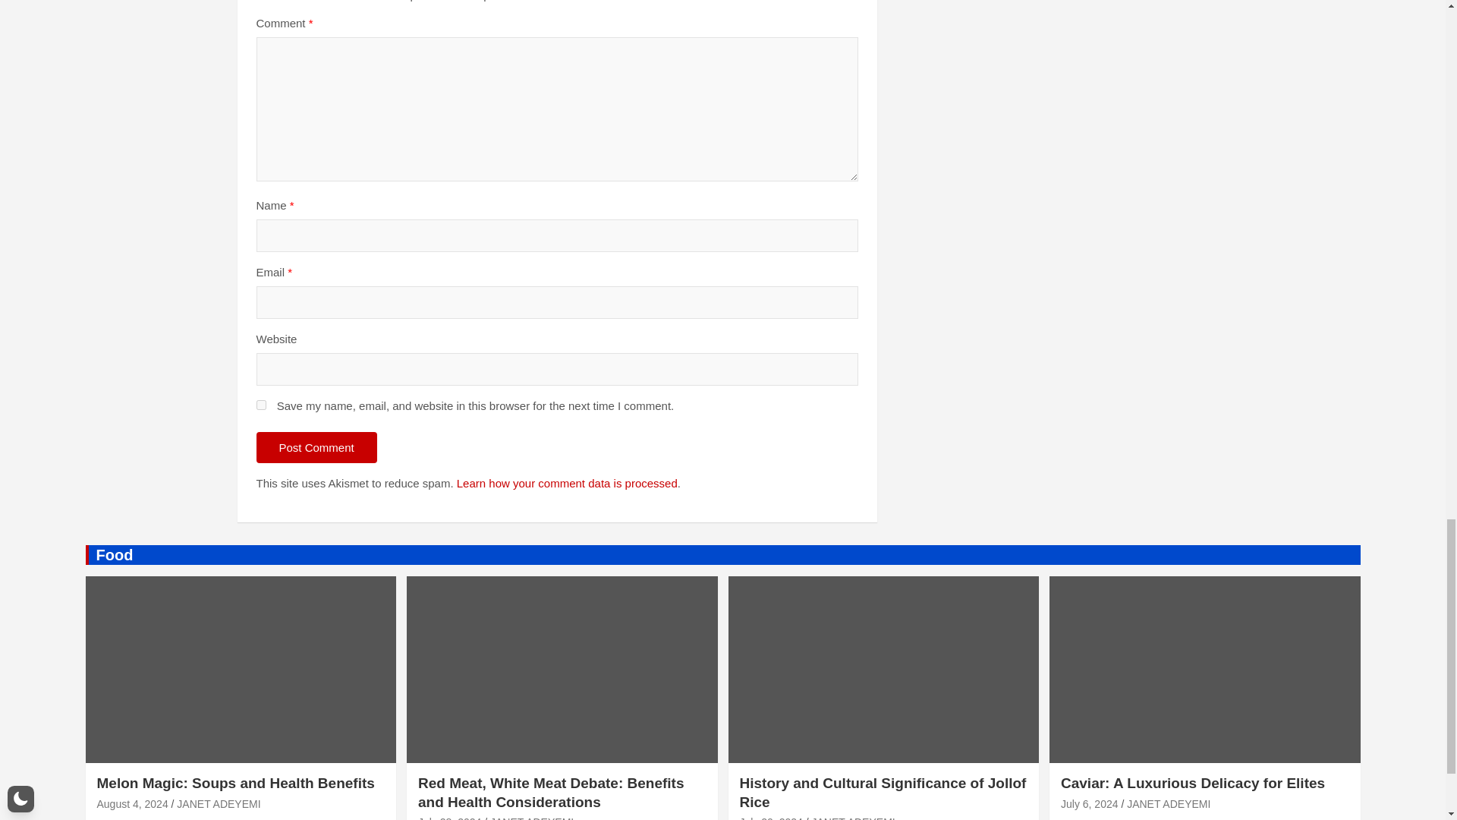 The width and height of the screenshot is (1457, 820). I want to click on Melon Magic: Soups and Health Benefits, so click(133, 803).